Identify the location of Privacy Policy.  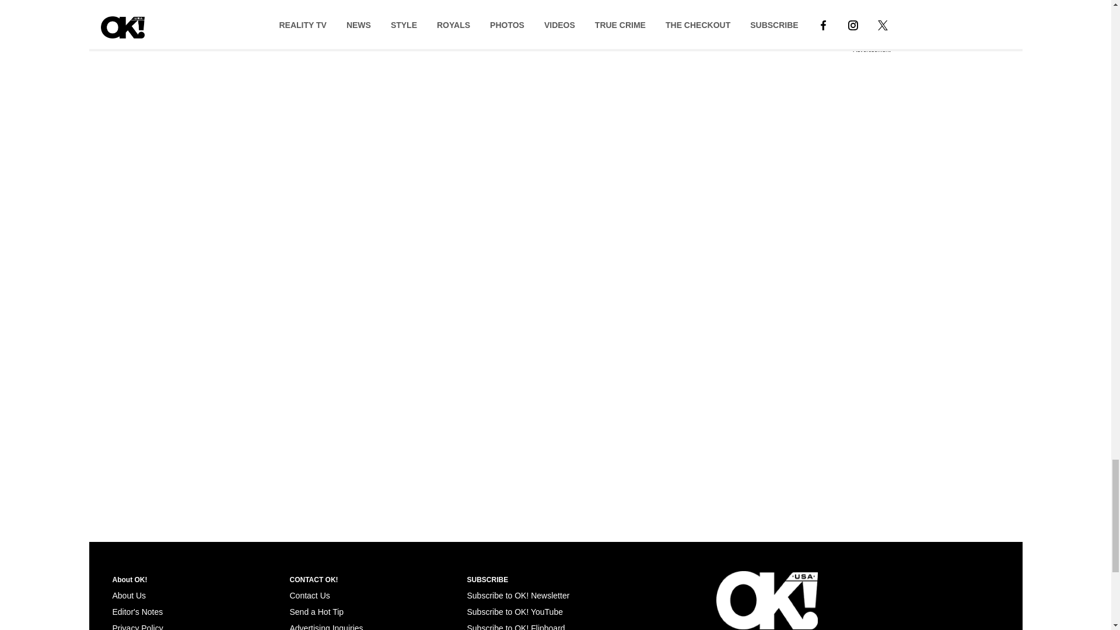
(137, 626).